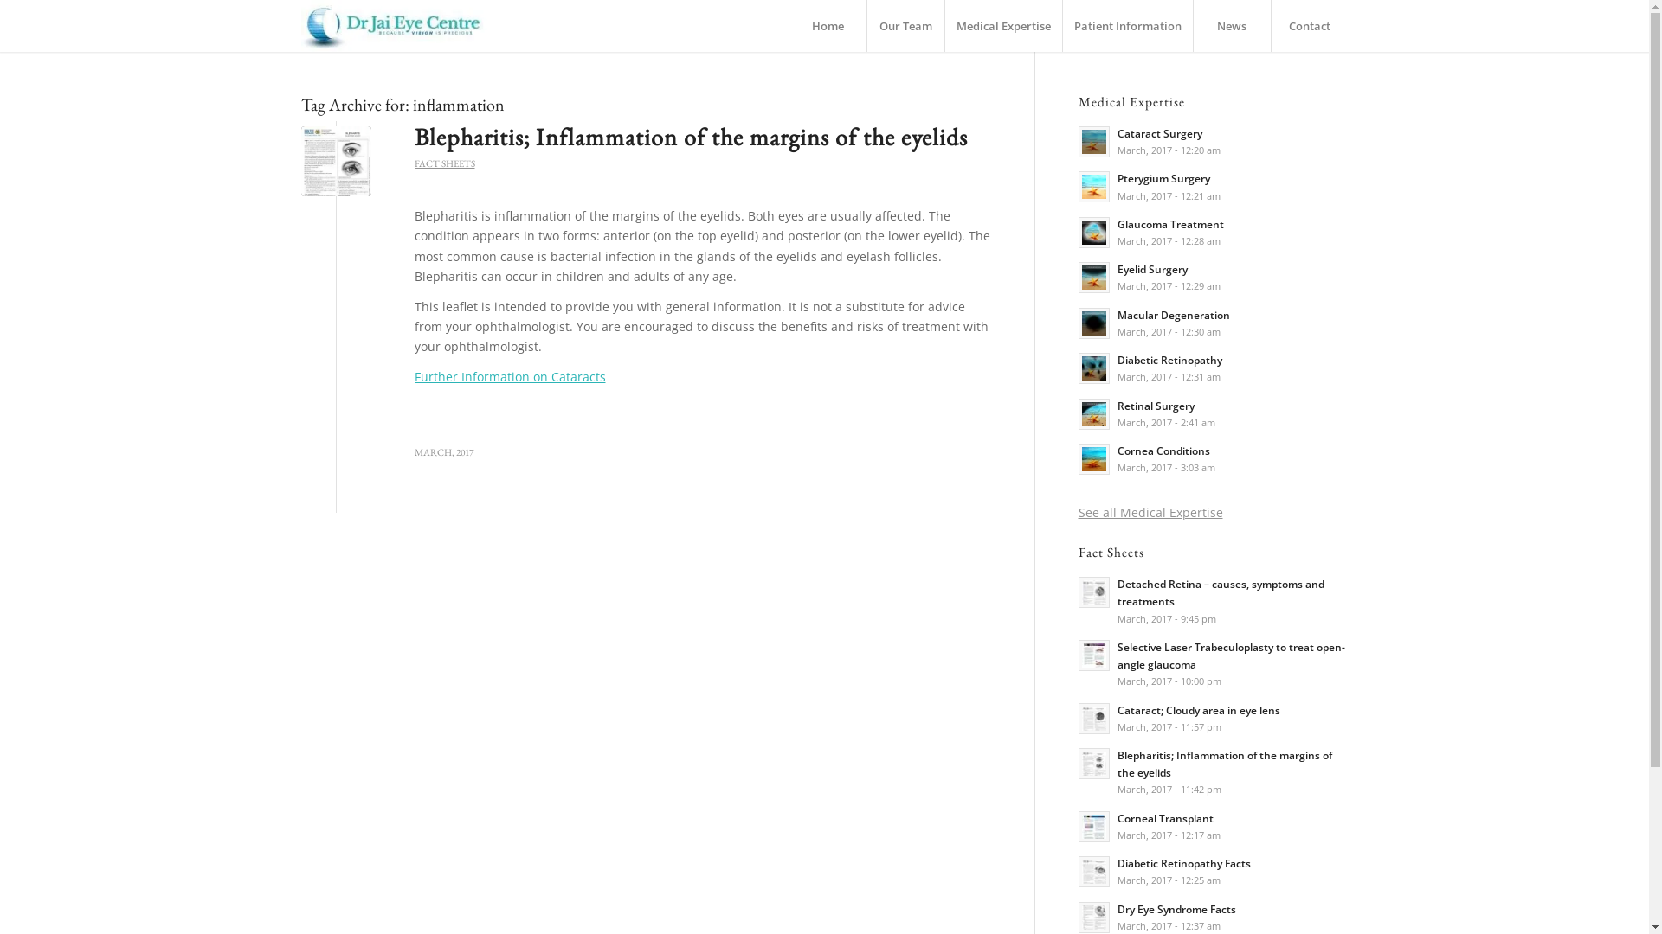  Describe the element at coordinates (1214, 413) in the screenshot. I see `Retinal Surgery
March, 2017 - 2:41 am` at that location.